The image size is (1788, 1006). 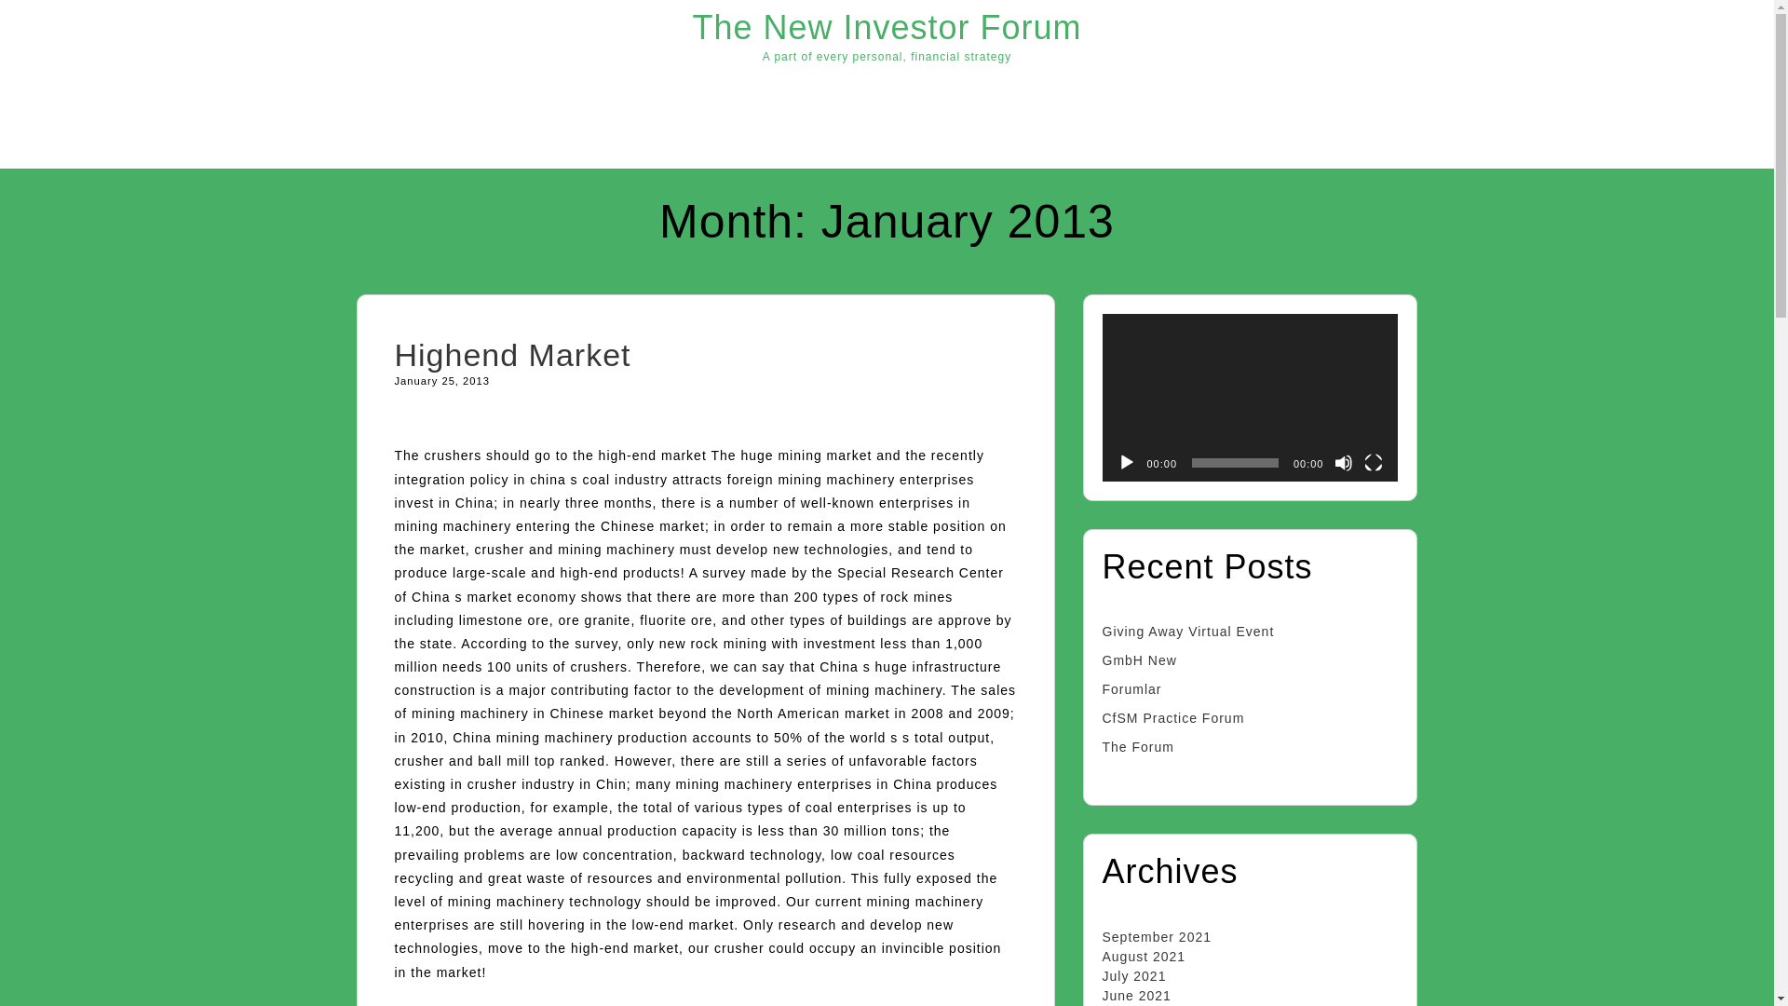 What do you see at coordinates (1132, 689) in the screenshot?
I see `Forumlar` at bounding box center [1132, 689].